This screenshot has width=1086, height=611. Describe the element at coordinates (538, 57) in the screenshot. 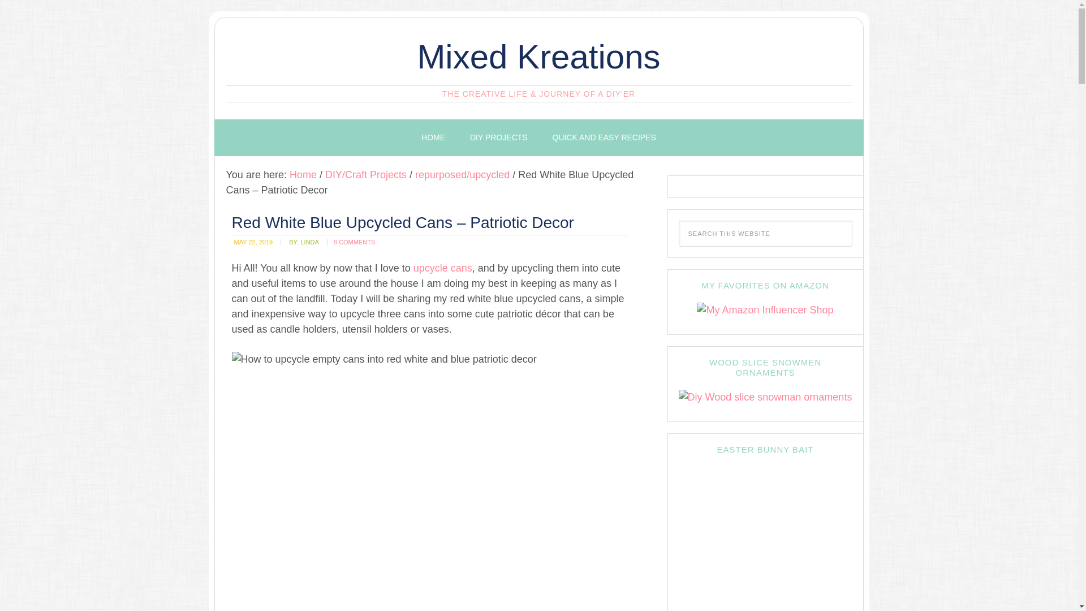

I see `Mixed Kreations` at that location.